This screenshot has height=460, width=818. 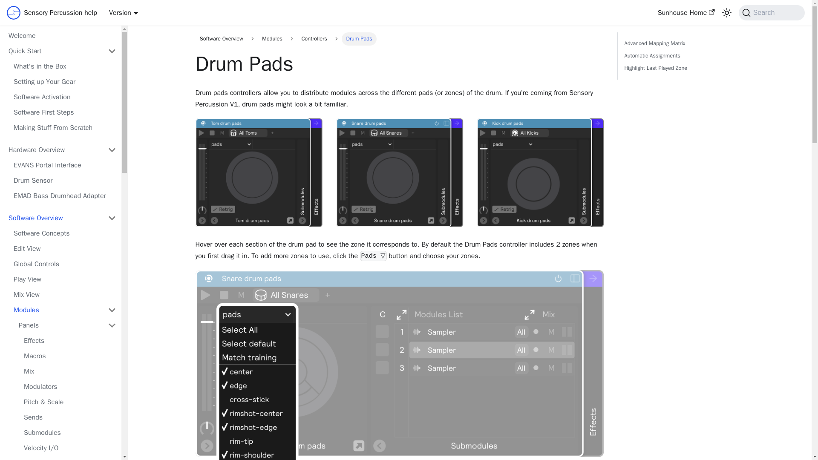 I want to click on Modules, so click(x=55, y=310).